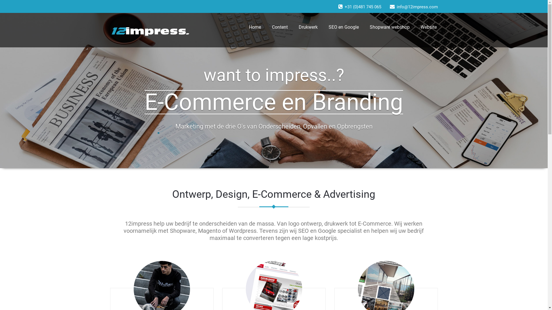  Describe the element at coordinates (279, 27) in the screenshot. I see `Content` at that location.